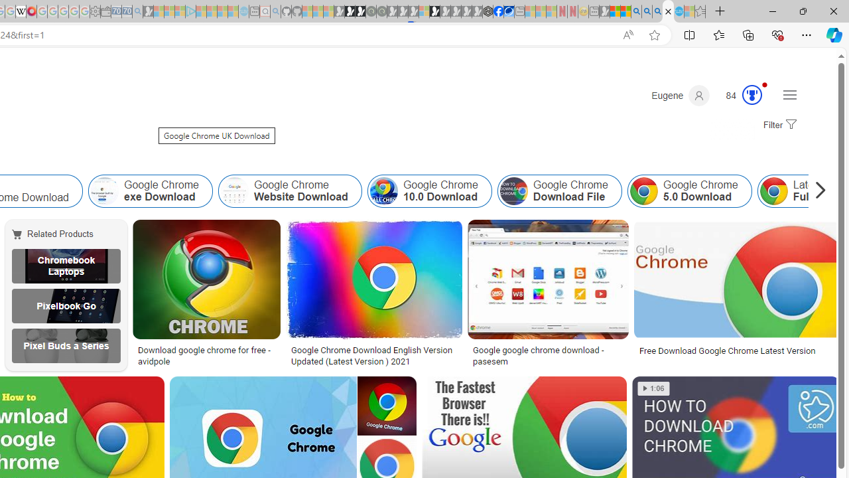 The width and height of the screenshot is (849, 478). Describe the element at coordinates (209, 295) in the screenshot. I see `Download google chrome for free - avidpoleSave` at that location.